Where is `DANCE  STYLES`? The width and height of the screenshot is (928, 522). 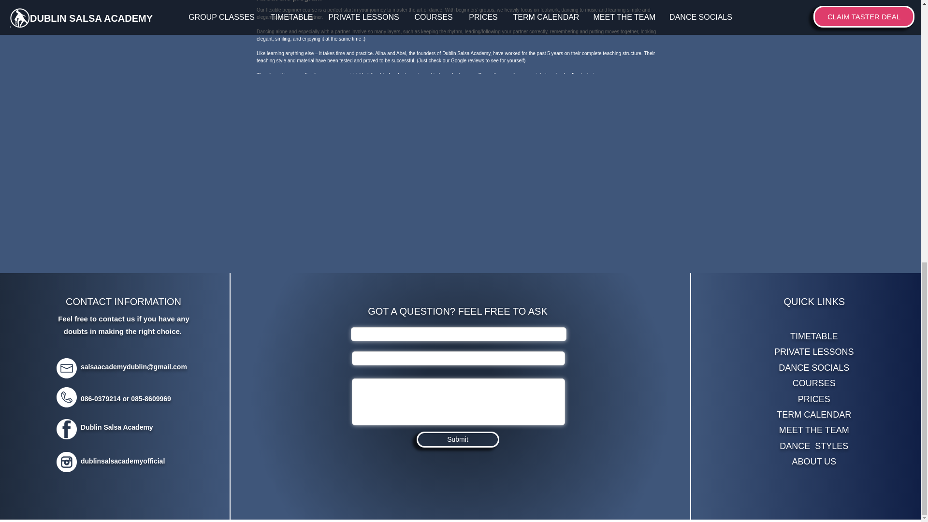
DANCE  STYLES is located at coordinates (813, 446).